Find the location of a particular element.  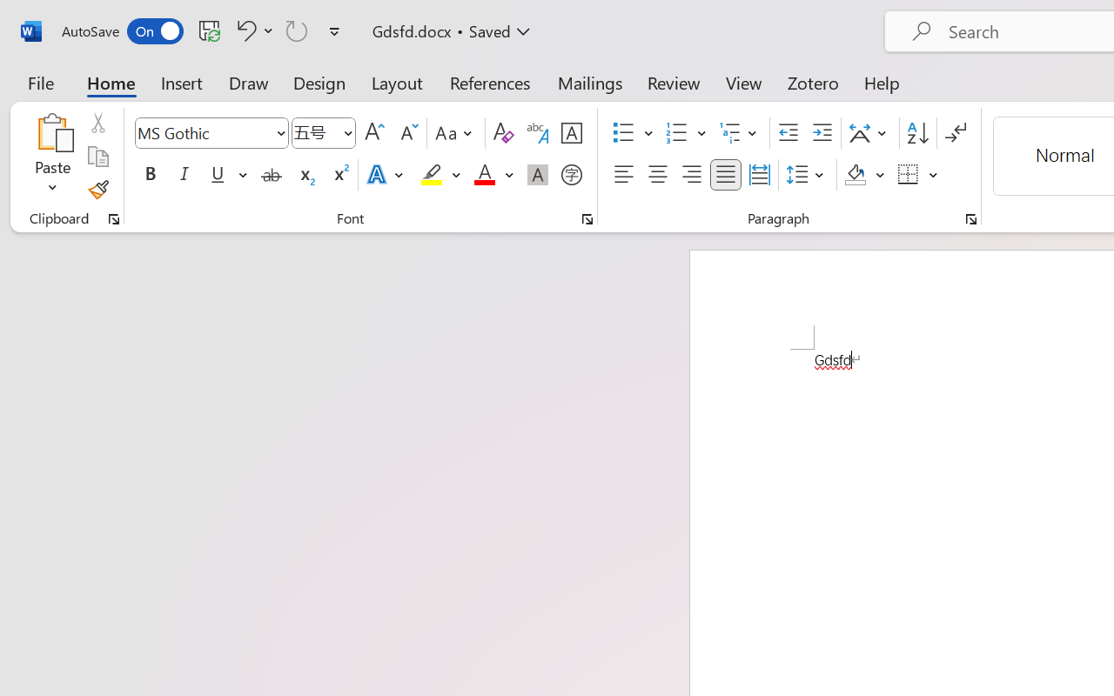

Font Color Red is located at coordinates (484, 175).